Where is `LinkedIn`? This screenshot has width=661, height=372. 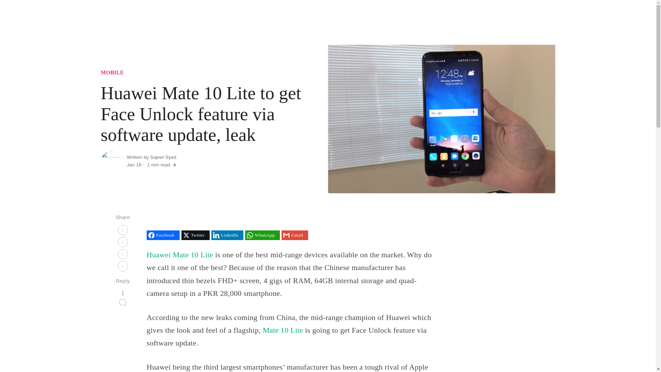 LinkedIn is located at coordinates (227, 235).